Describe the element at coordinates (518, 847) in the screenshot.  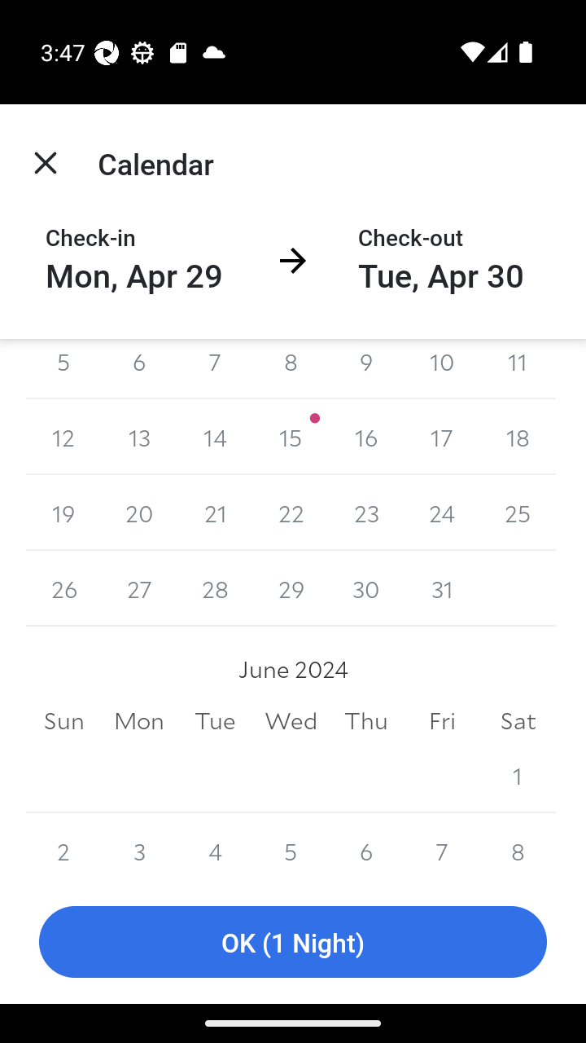
I see `8 8 June 2024` at that location.